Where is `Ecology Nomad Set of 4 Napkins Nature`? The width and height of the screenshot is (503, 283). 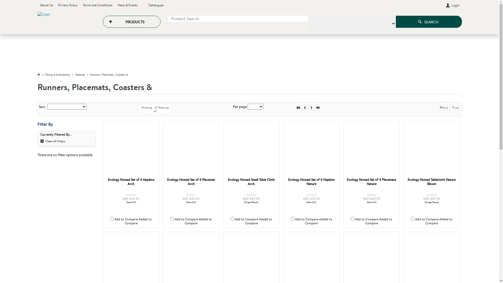 Ecology Nomad Set of 4 Napkins Nature is located at coordinates (311, 182).